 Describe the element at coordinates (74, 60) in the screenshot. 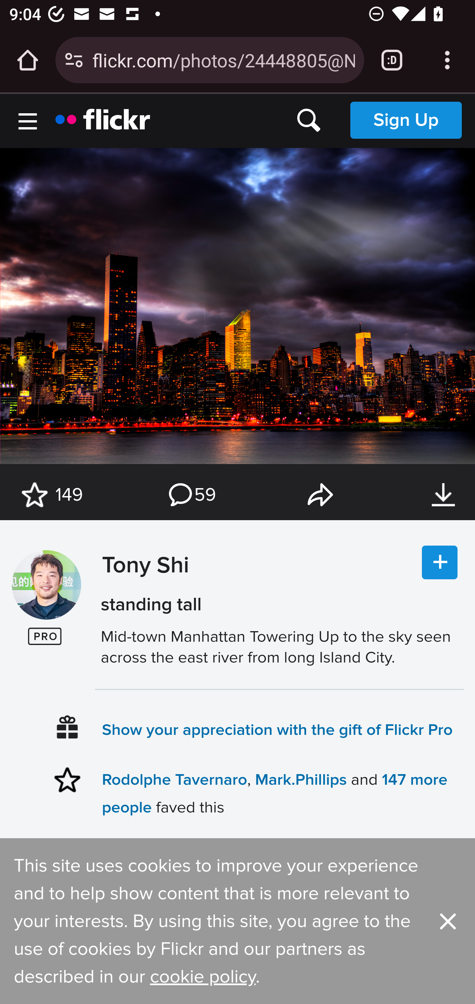

I see `Connection is secure` at that location.